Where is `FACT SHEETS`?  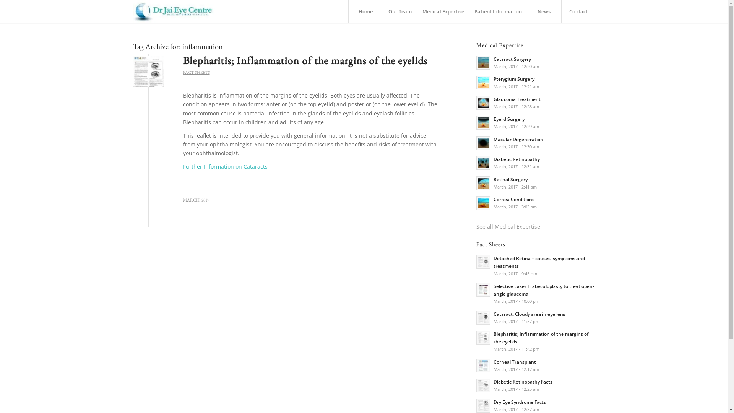
FACT SHEETS is located at coordinates (196, 72).